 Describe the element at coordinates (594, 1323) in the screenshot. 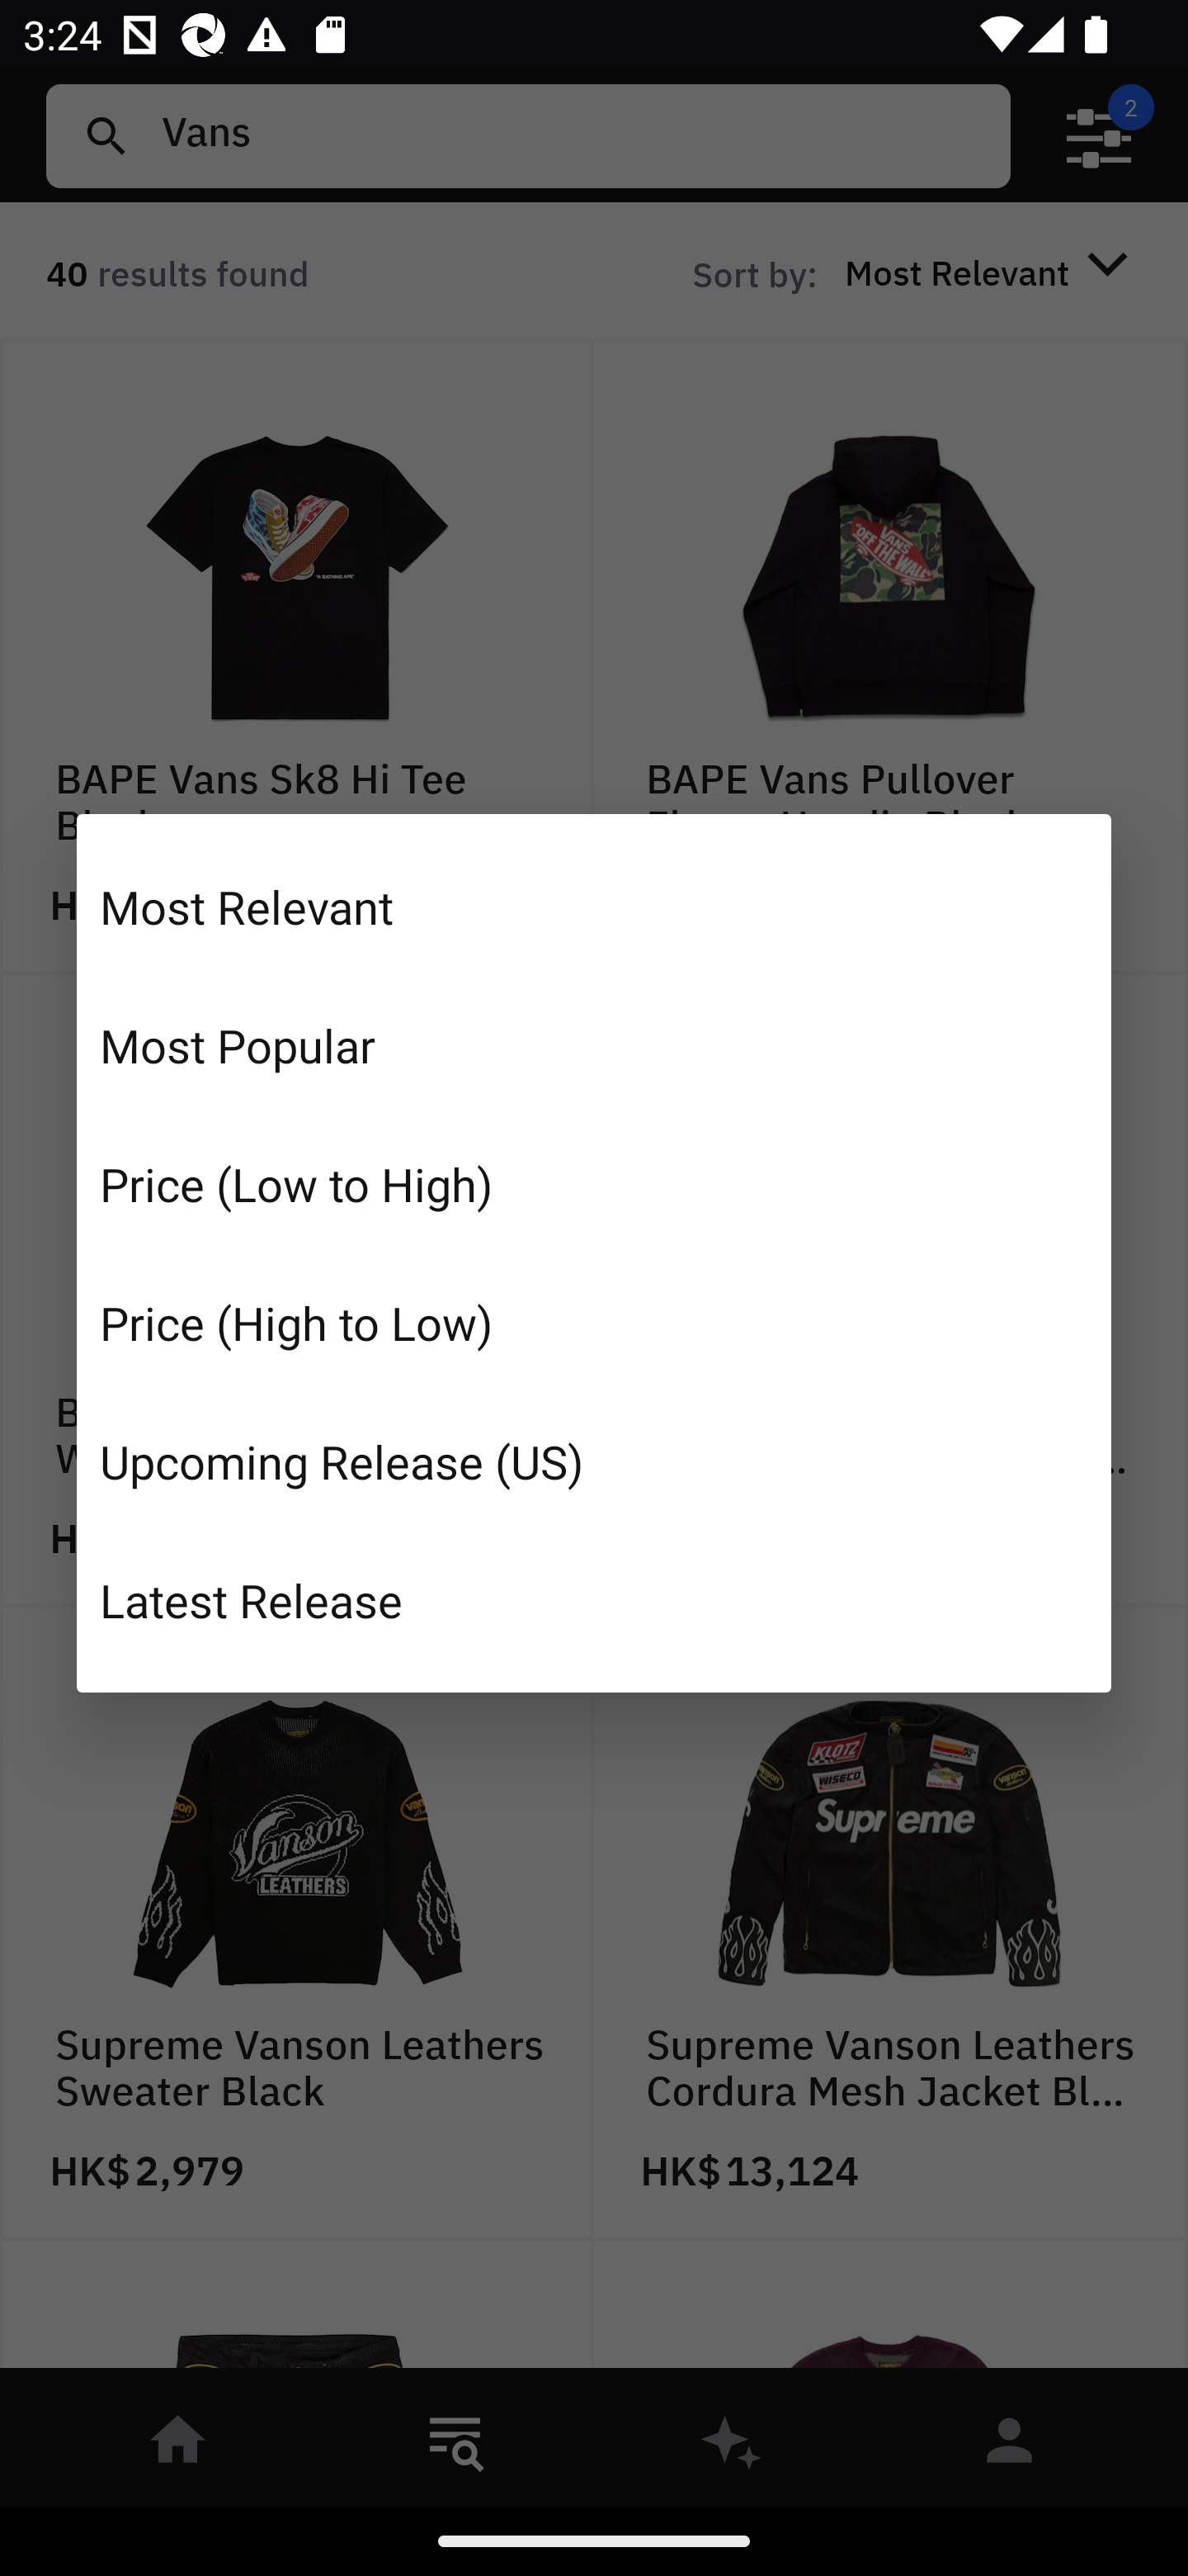

I see `Price (High to Low)` at that location.